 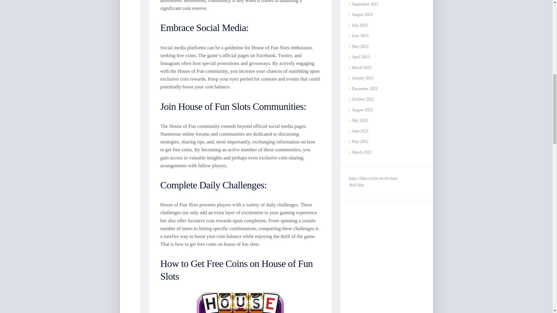 What do you see at coordinates (360, 67) in the screenshot?
I see `March 2023` at bounding box center [360, 67].